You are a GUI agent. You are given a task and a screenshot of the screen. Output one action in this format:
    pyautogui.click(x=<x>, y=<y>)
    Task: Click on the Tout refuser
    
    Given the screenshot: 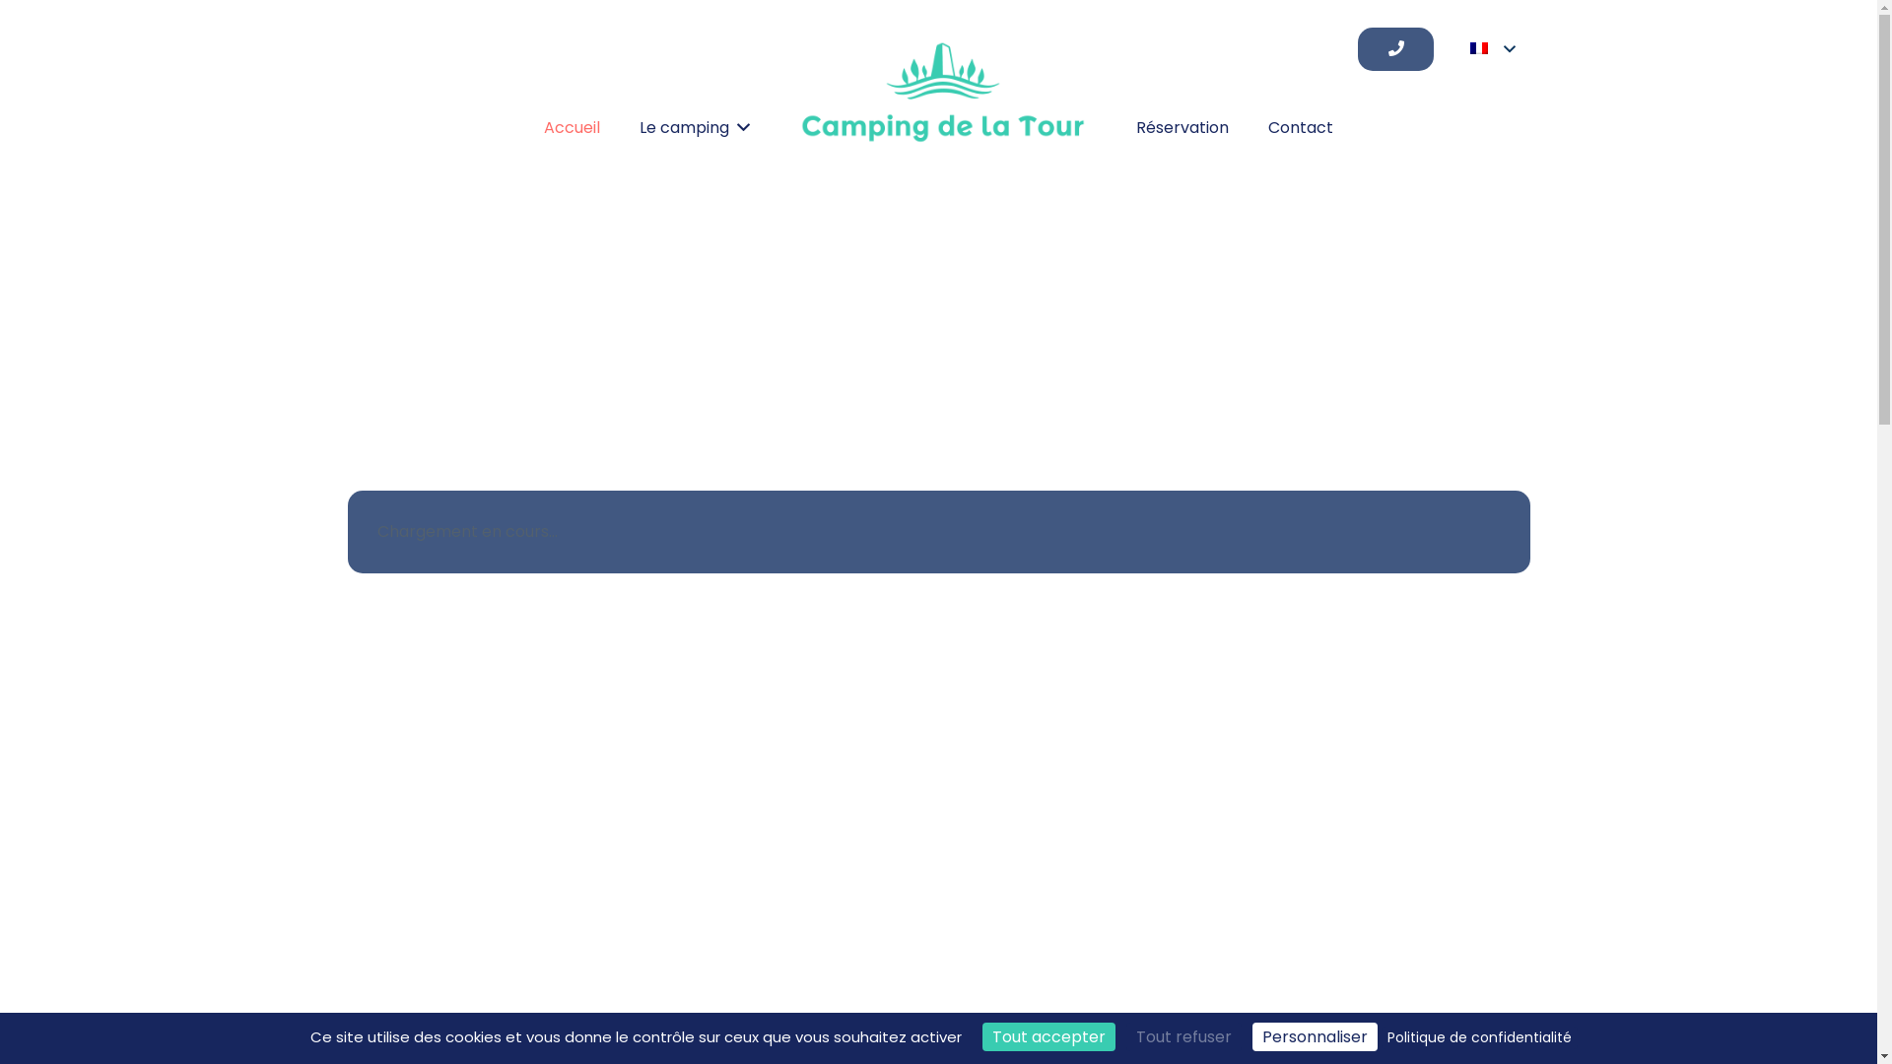 What is the action you would take?
    pyautogui.click(x=1182, y=1036)
    